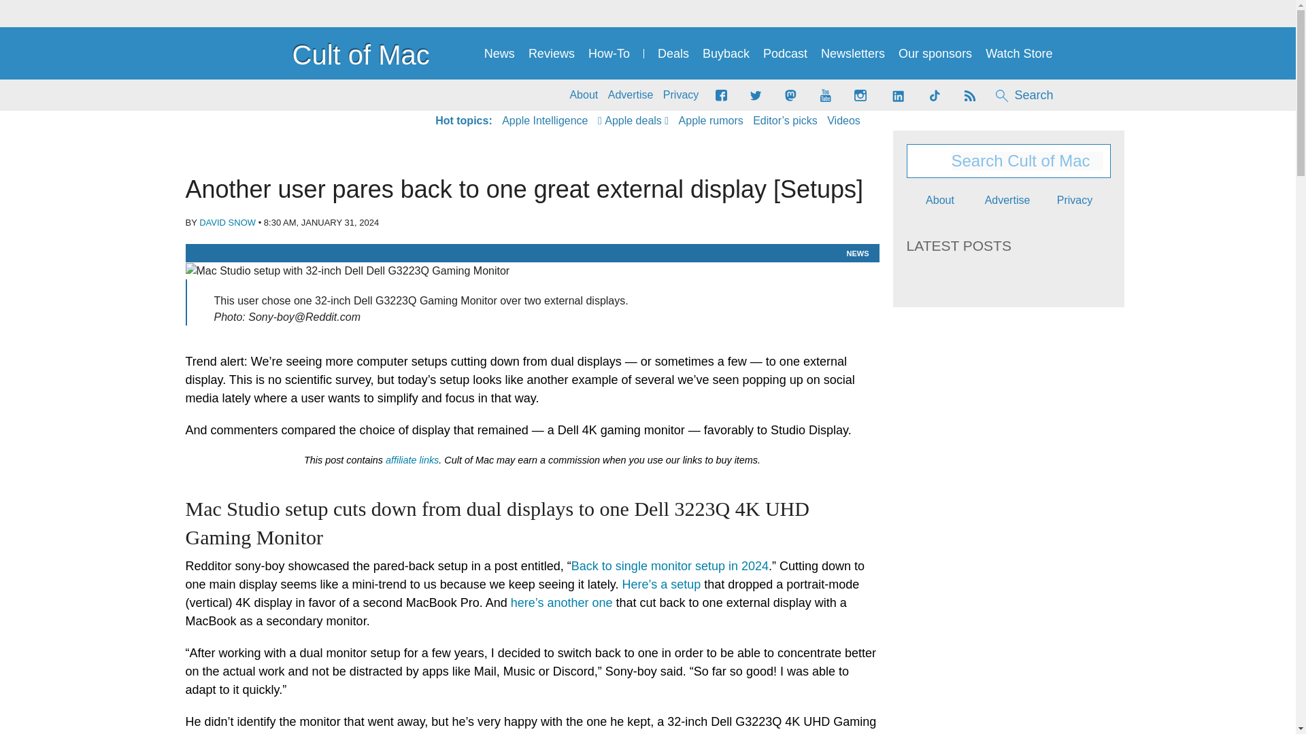 The height and width of the screenshot is (734, 1306). Describe the element at coordinates (681, 95) in the screenshot. I see `Privacy` at that location.